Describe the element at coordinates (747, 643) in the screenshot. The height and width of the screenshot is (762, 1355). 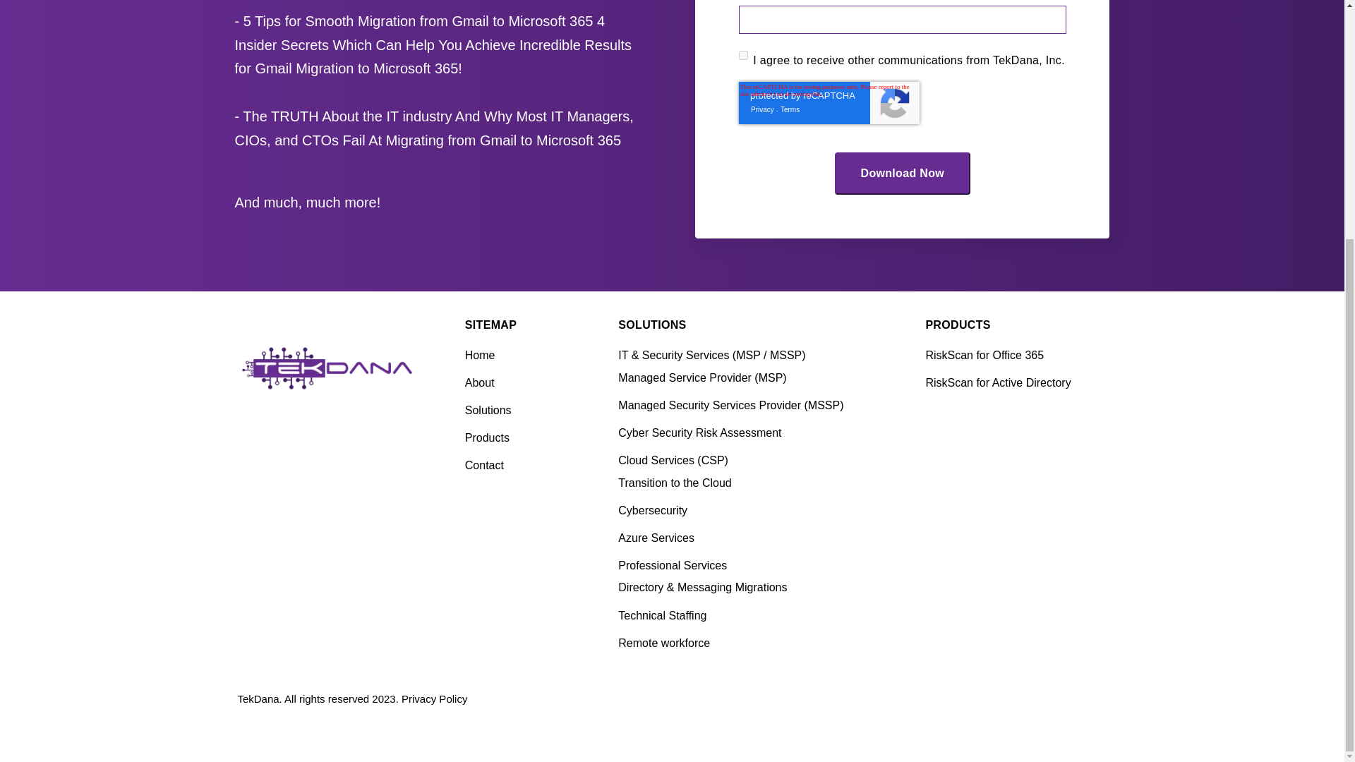
I see `Remote workforce` at that location.